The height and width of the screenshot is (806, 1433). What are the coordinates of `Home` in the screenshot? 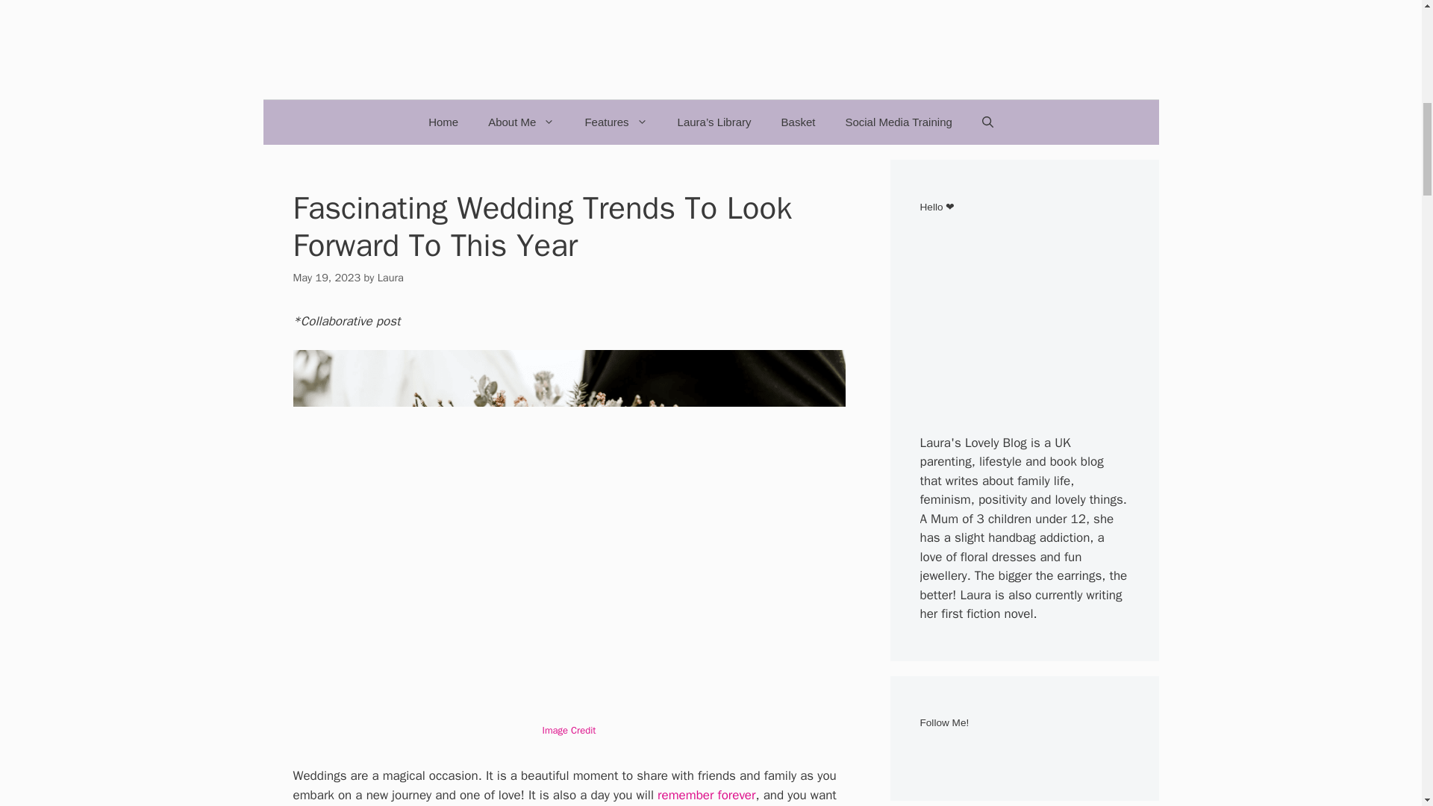 It's located at (443, 122).